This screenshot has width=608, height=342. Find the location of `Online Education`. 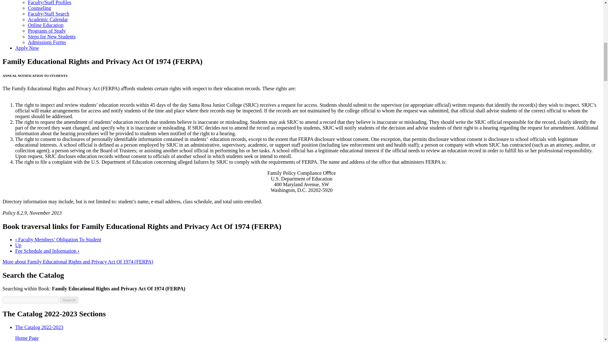

Online Education is located at coordinates (46, 25).